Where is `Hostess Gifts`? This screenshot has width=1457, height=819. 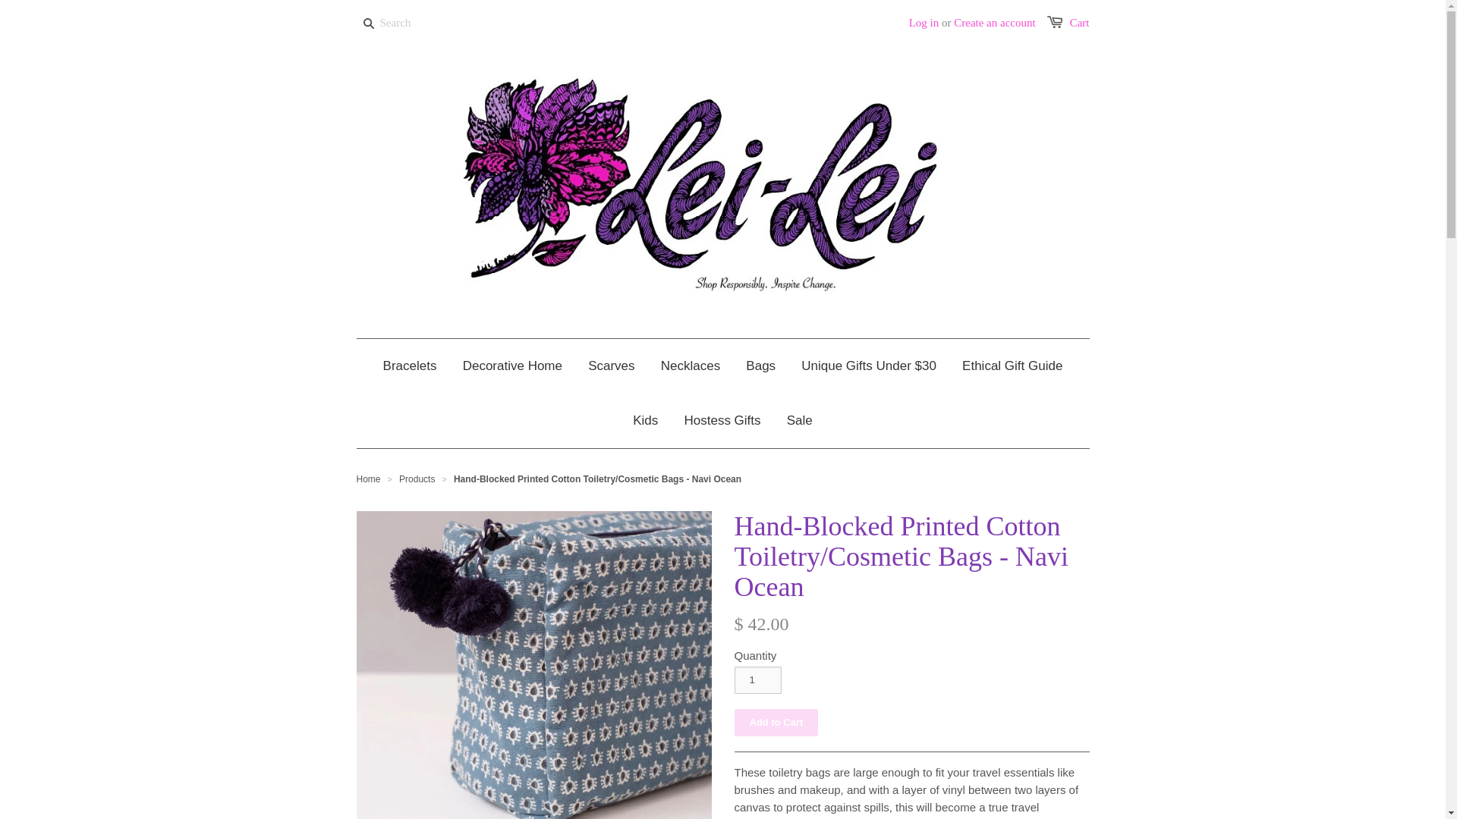
Hostess Gifts is located at coordinates (722, 420).